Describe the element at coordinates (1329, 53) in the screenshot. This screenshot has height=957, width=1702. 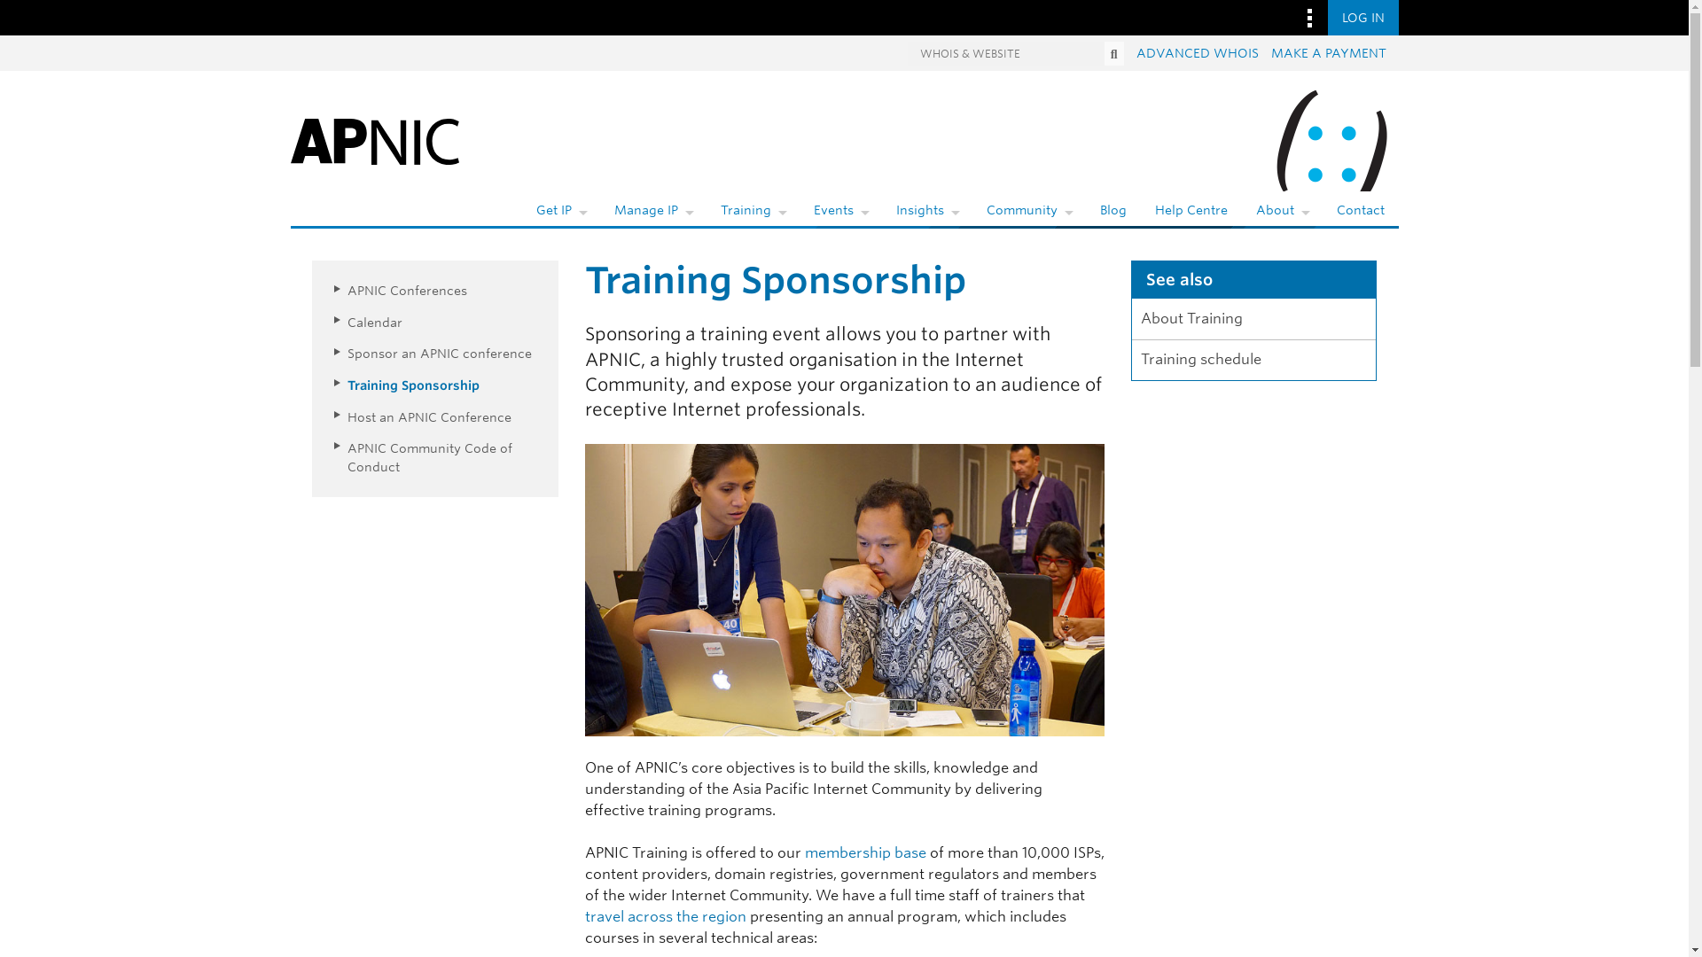
I see `MAKE A PAYMENT` at that location.